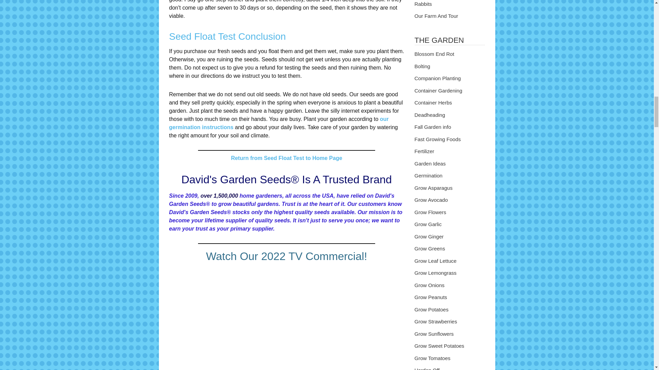 The height and width of the screenshot is (370, 659). I want to click on Blossom End Rot, so click(450, 54).